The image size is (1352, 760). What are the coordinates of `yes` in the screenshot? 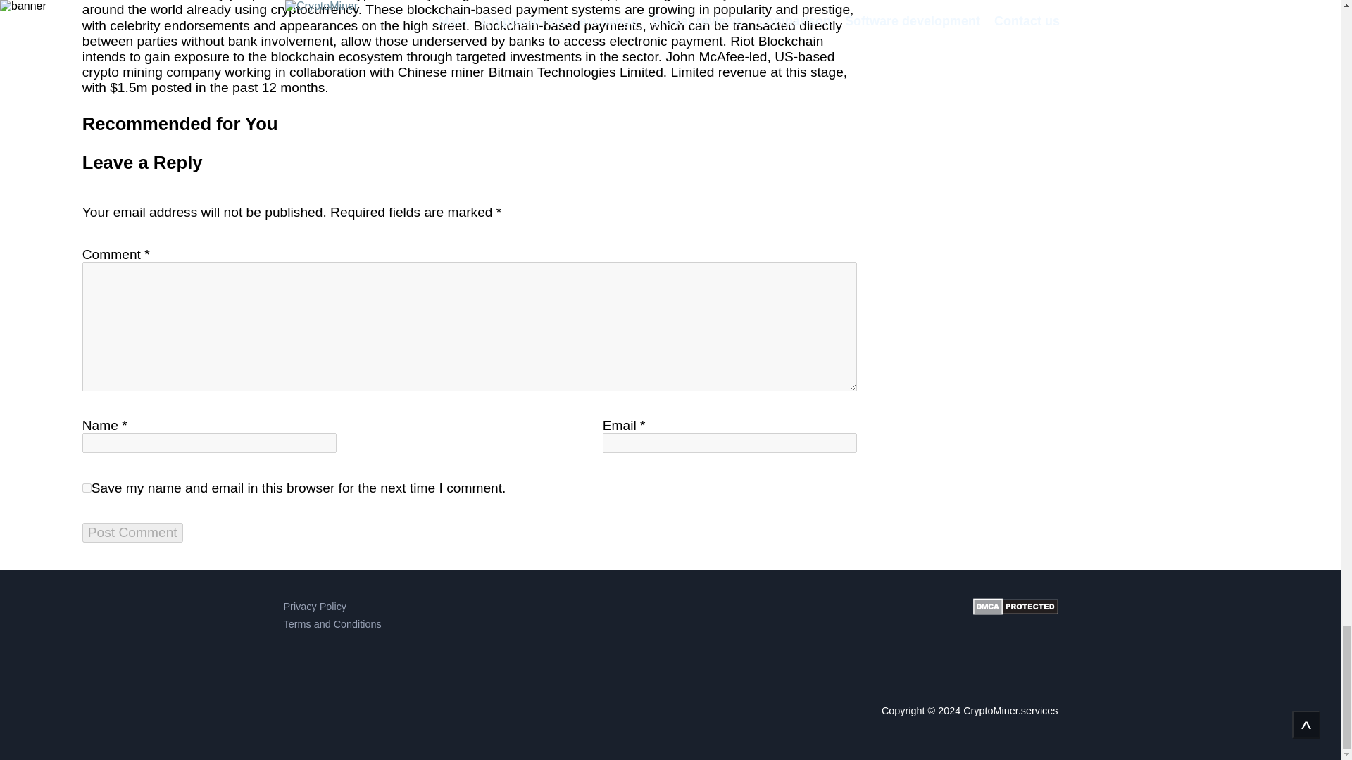 It's located at (87, 487).